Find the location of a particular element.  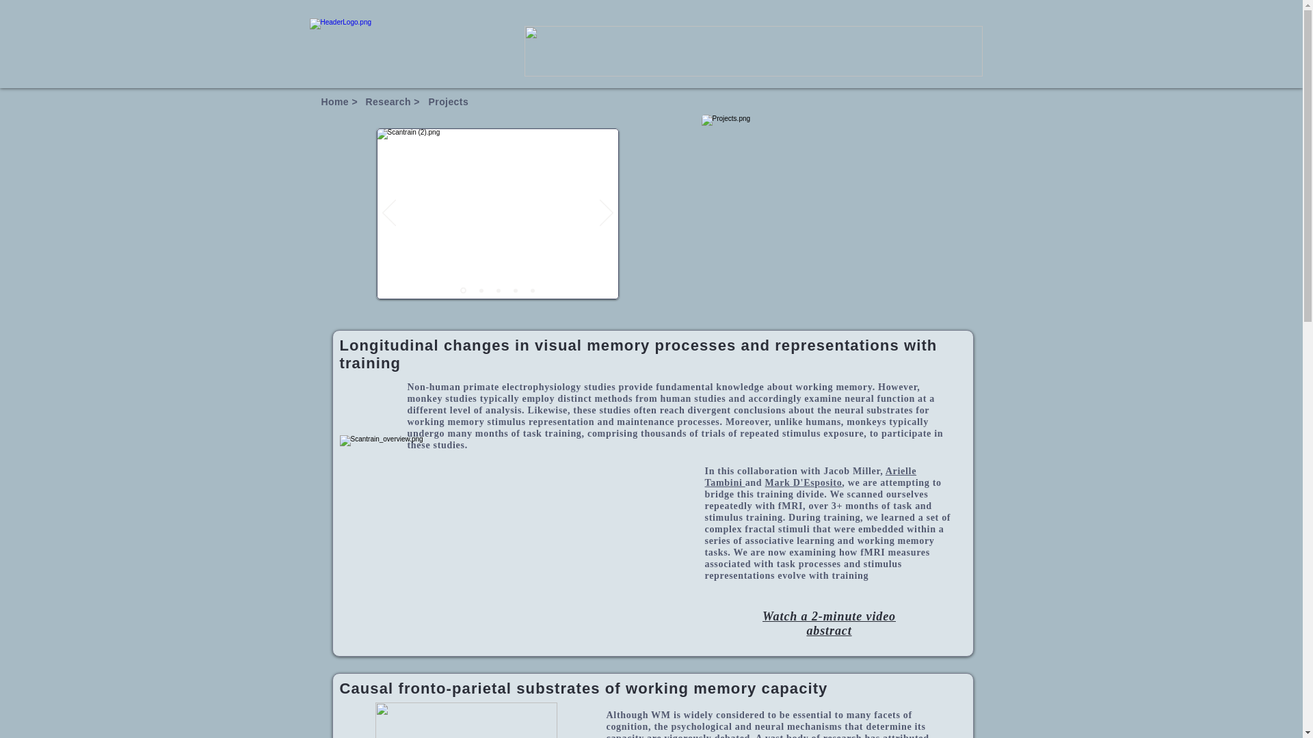

Jacob Miller,  is located at coordinates (853, 470).